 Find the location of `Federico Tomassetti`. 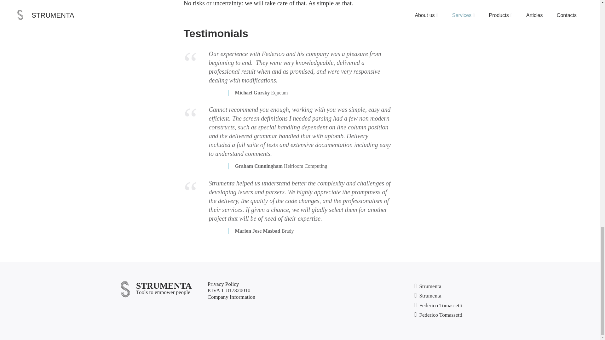

Federico Tomassetti is located at coordinates (438, 306).